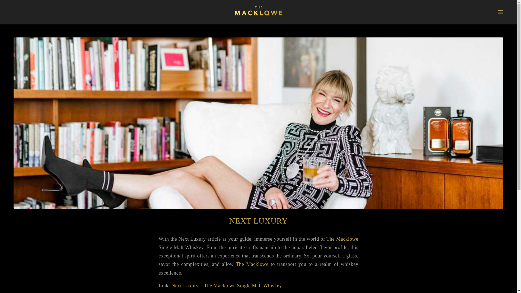  I want to click on The Macklowe Reviews, so click(258, 12).